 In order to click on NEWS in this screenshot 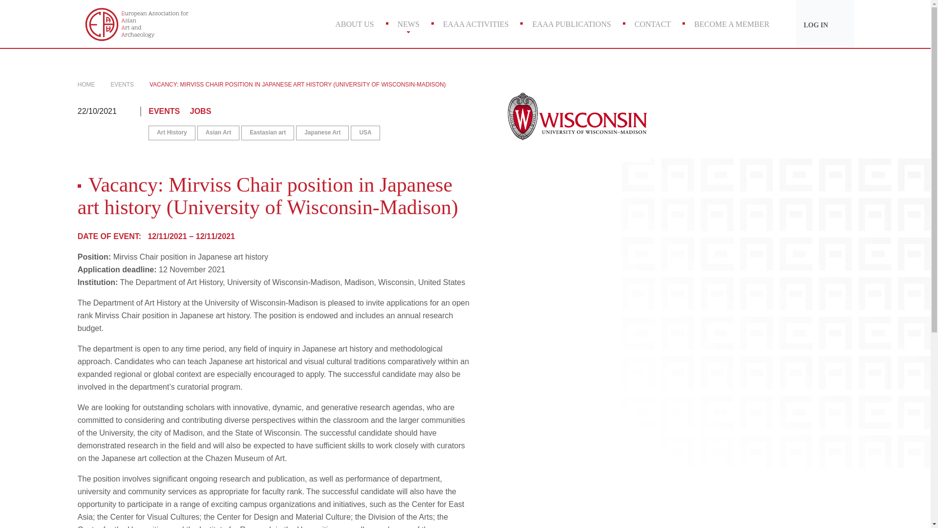, I will do `click(408, 24)`.